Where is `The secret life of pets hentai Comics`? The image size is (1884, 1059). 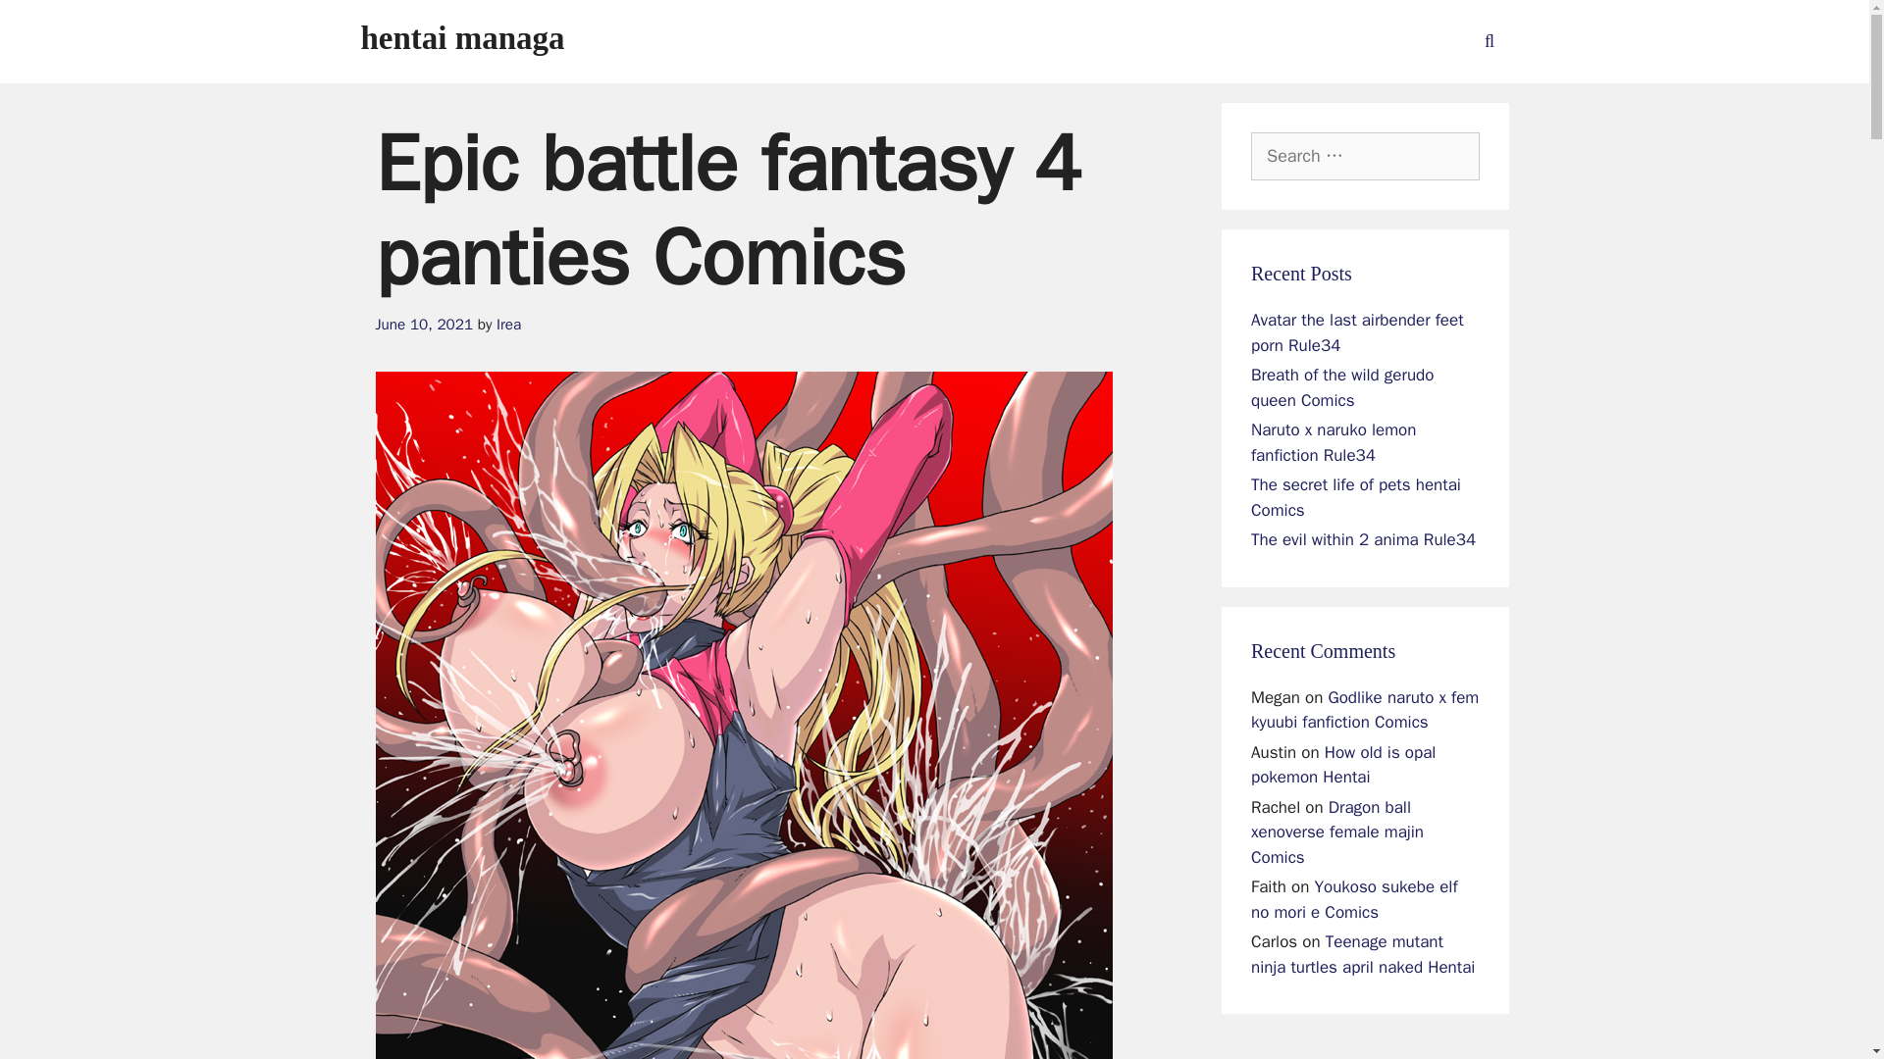 The secret life of pets hentai Comics is located at coordinates (1356, 497).